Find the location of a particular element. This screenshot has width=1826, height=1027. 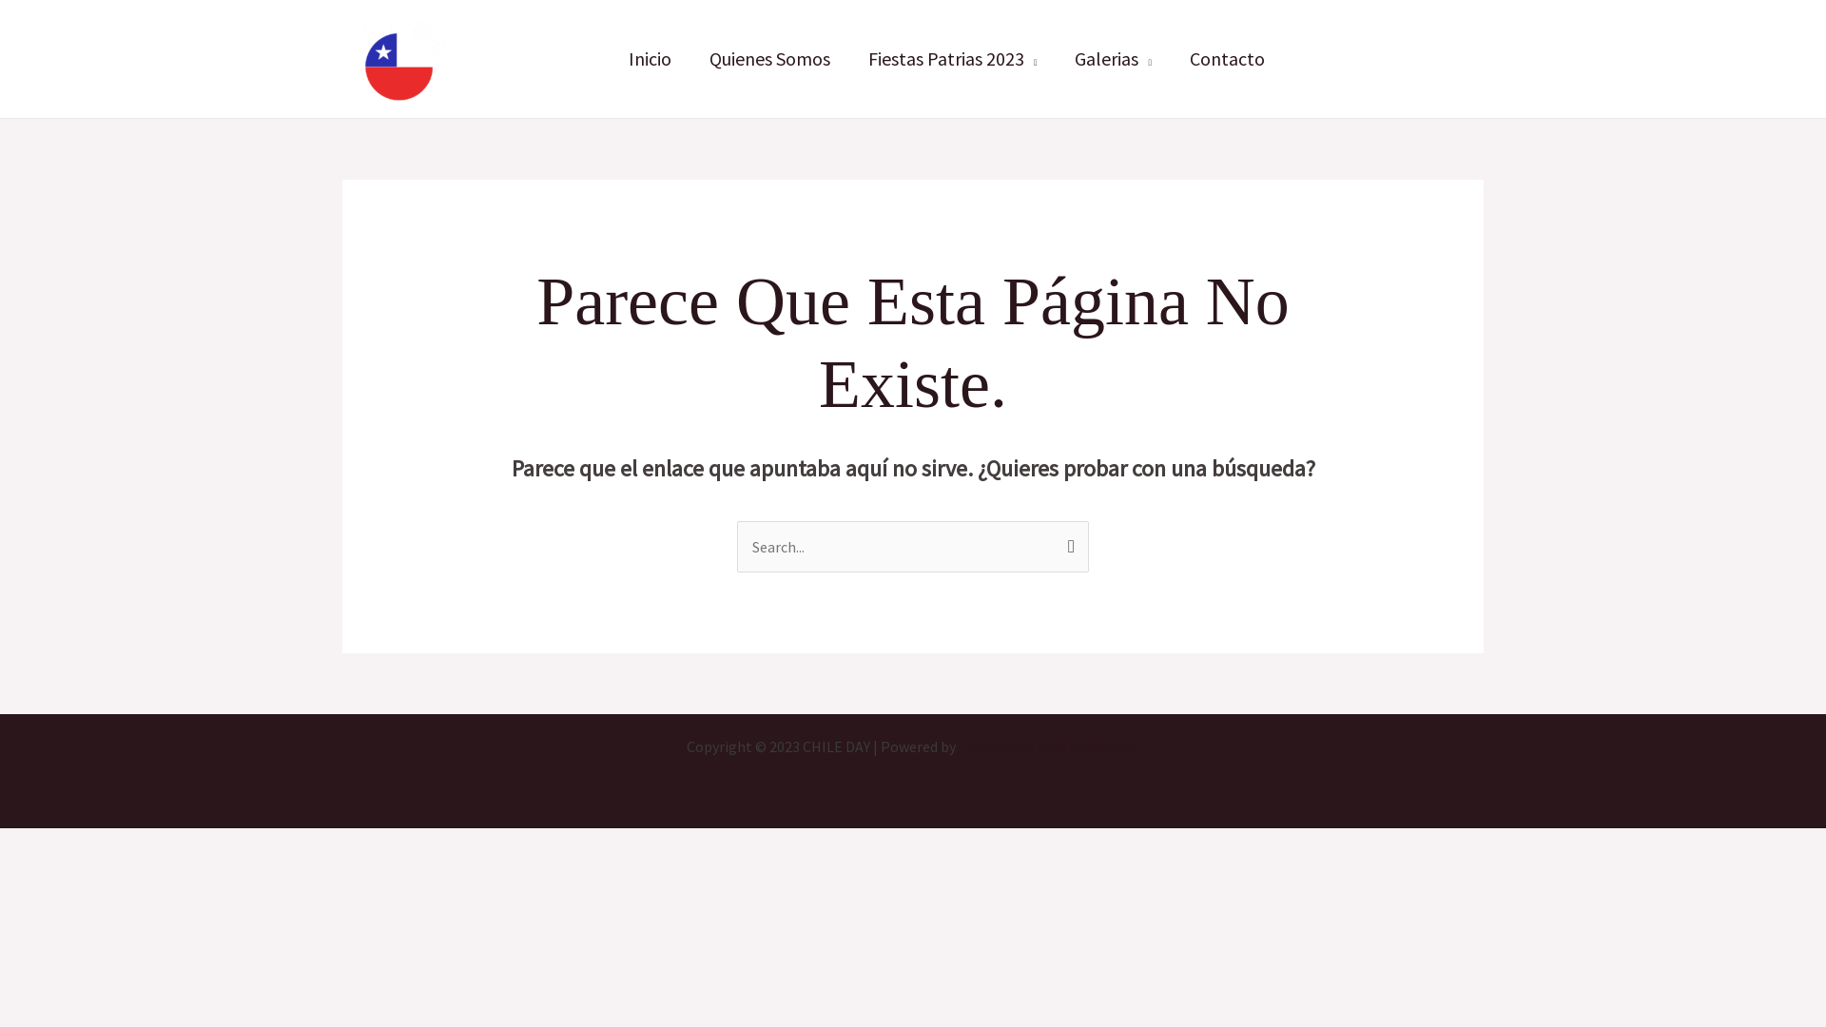

Quienes Somos is located at coordinates (770, 59).